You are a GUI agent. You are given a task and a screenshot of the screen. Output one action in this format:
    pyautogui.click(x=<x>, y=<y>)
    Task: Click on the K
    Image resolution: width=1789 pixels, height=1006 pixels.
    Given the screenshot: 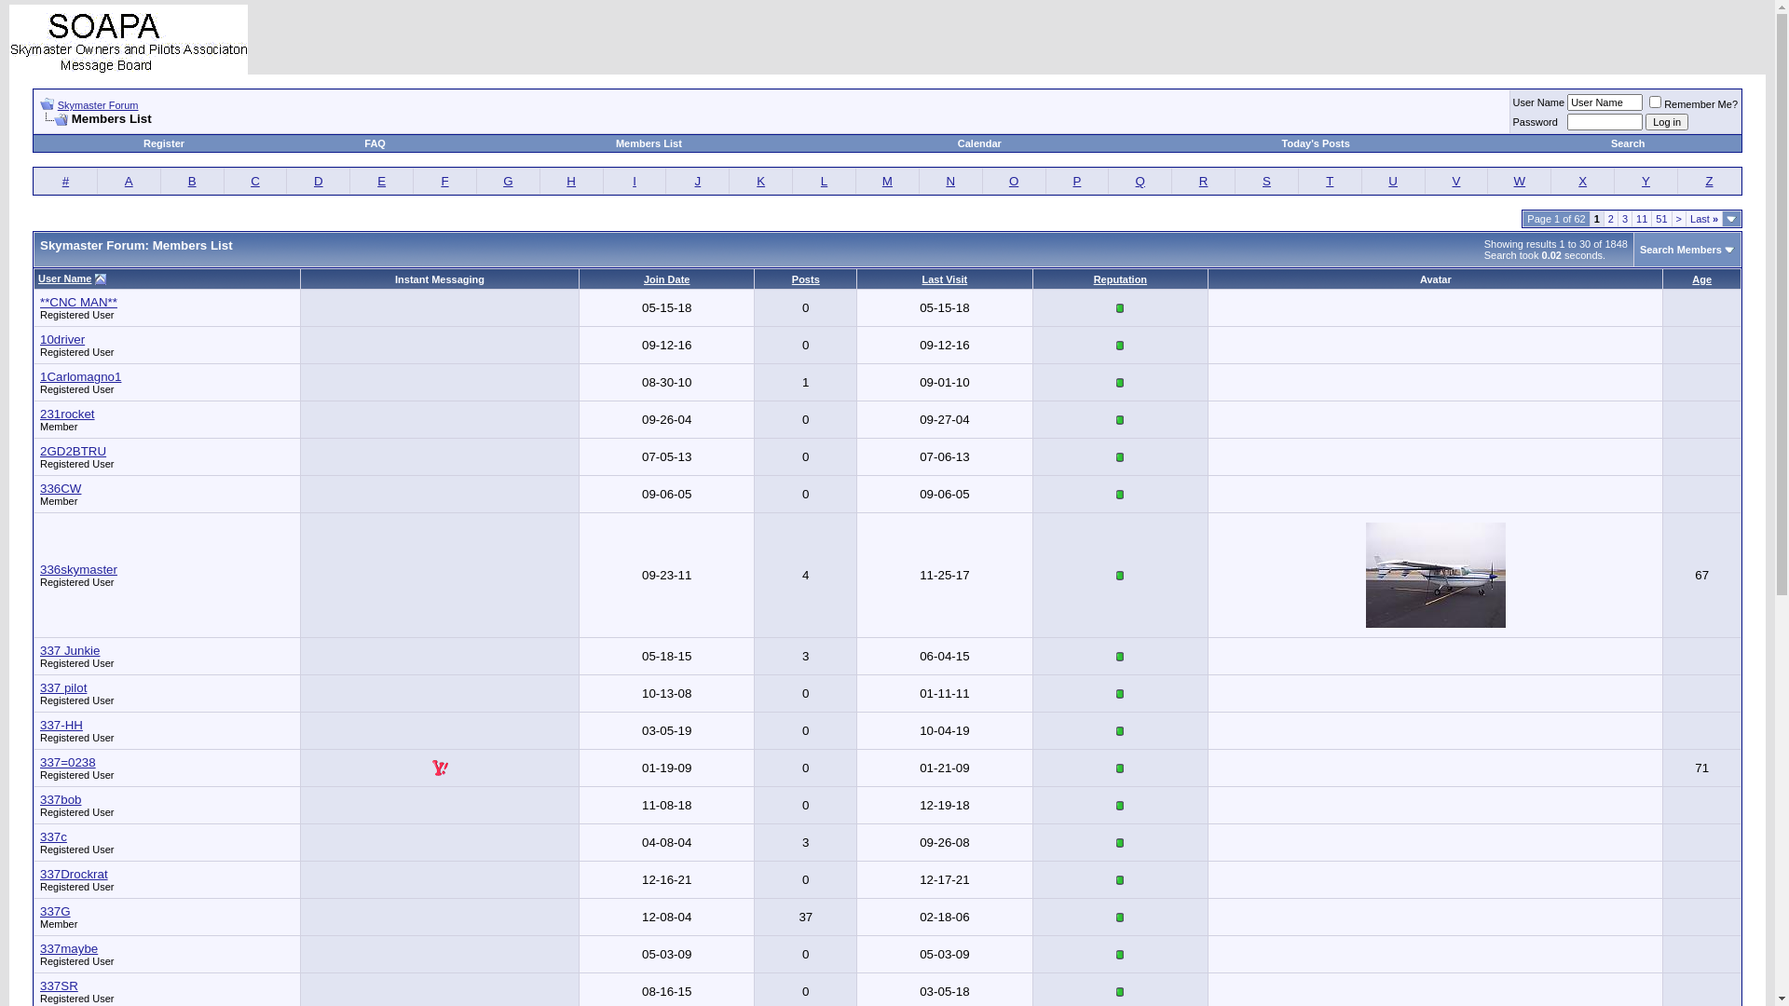 What is the action you would take?
    pyautogui.click(x=760, y=181)
    